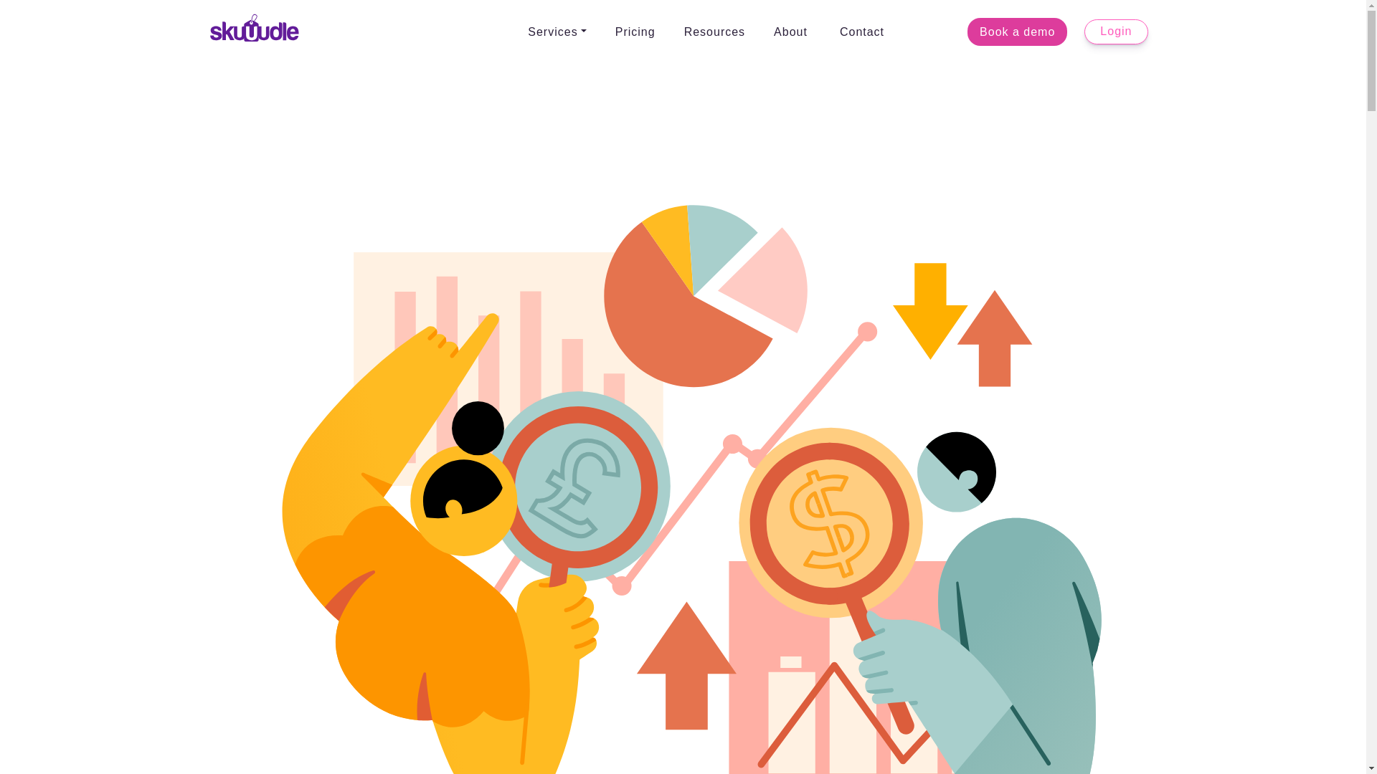 The width and height of the screenshot is (1377, 774). I want to click on Contact, so click(862, 32).